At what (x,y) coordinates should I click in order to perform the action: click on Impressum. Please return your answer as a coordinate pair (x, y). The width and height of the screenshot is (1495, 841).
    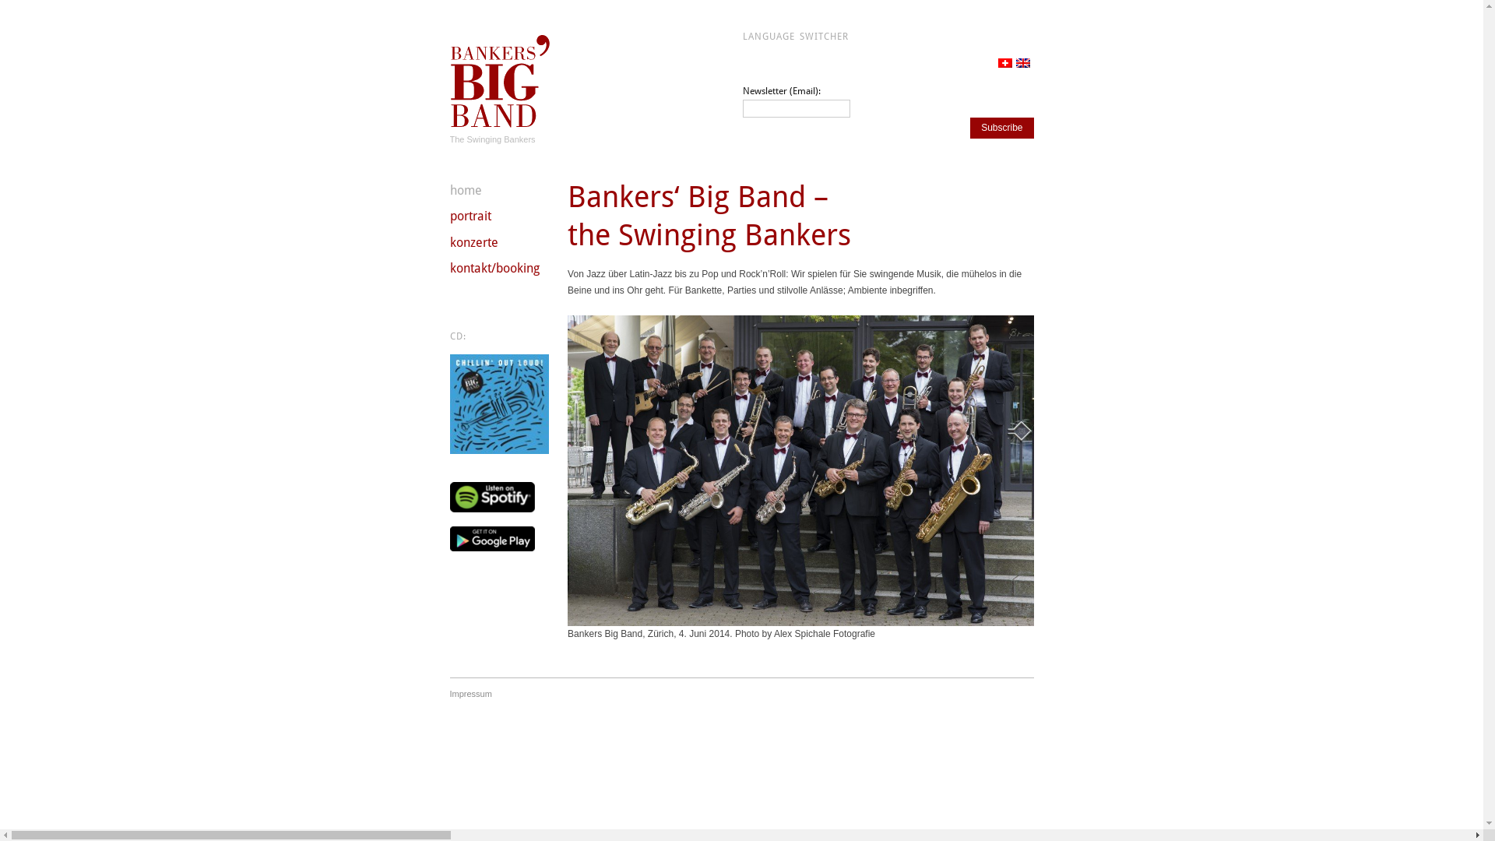
    Looking at the image, I should click on (471, 694).